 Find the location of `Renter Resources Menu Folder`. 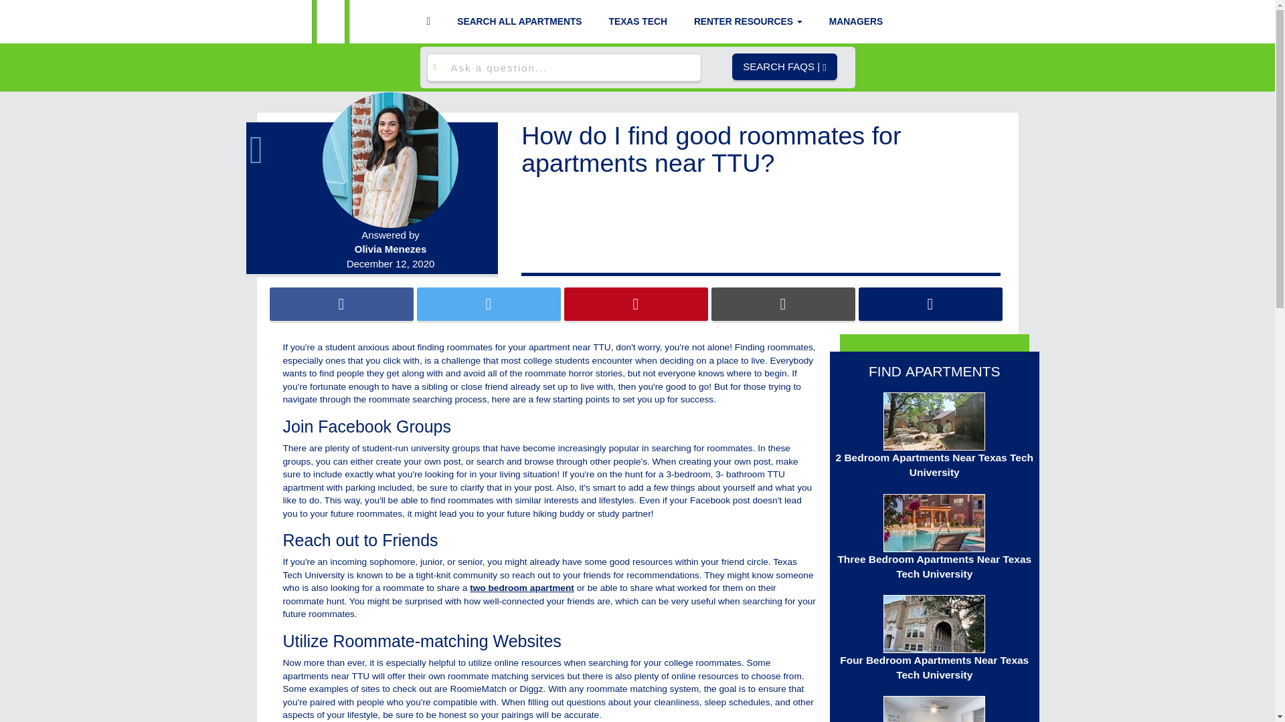

Renter Resources Menu Folder is located at coordinates (748, 21).